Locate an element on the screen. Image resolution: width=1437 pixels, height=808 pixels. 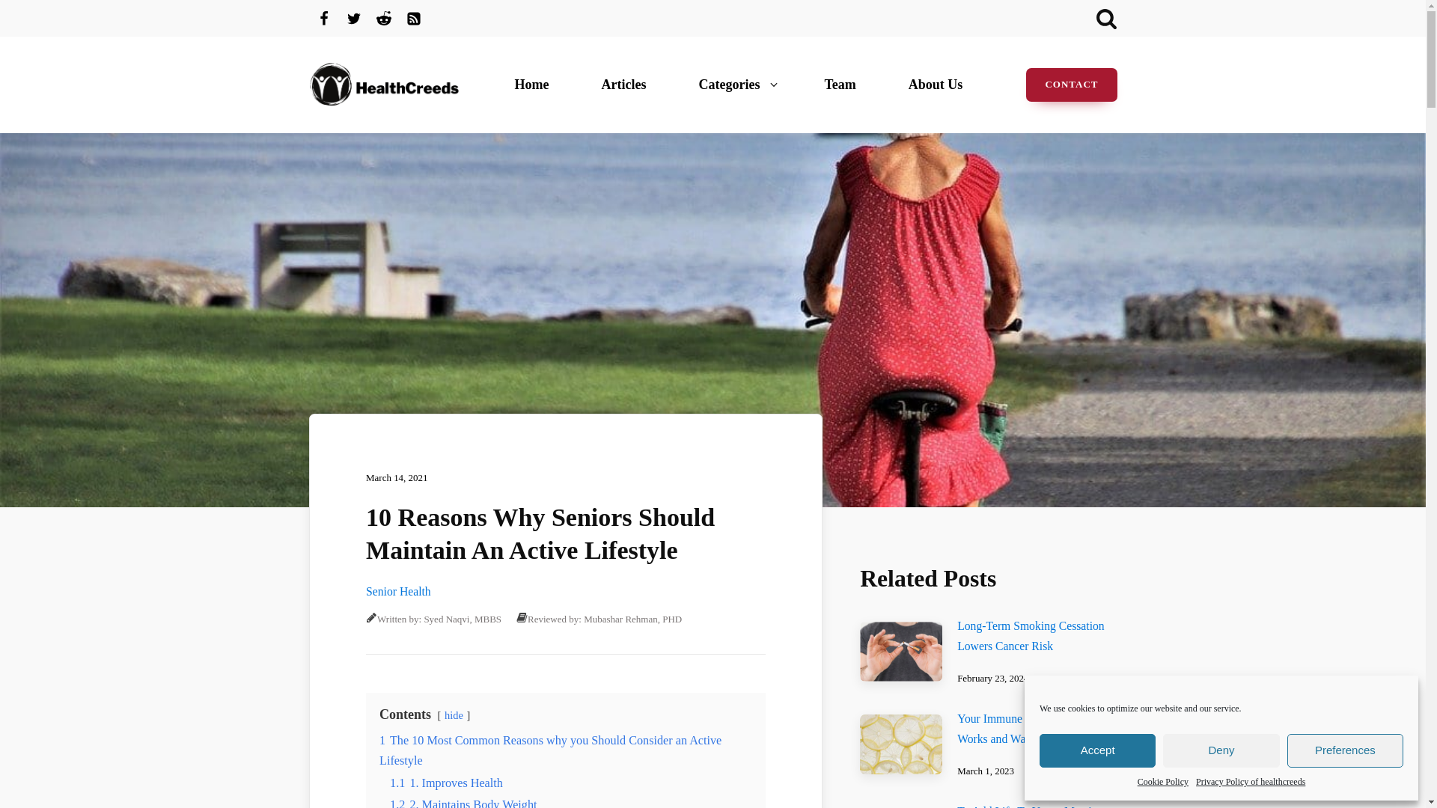
Team is located at coordinates (844, 85).